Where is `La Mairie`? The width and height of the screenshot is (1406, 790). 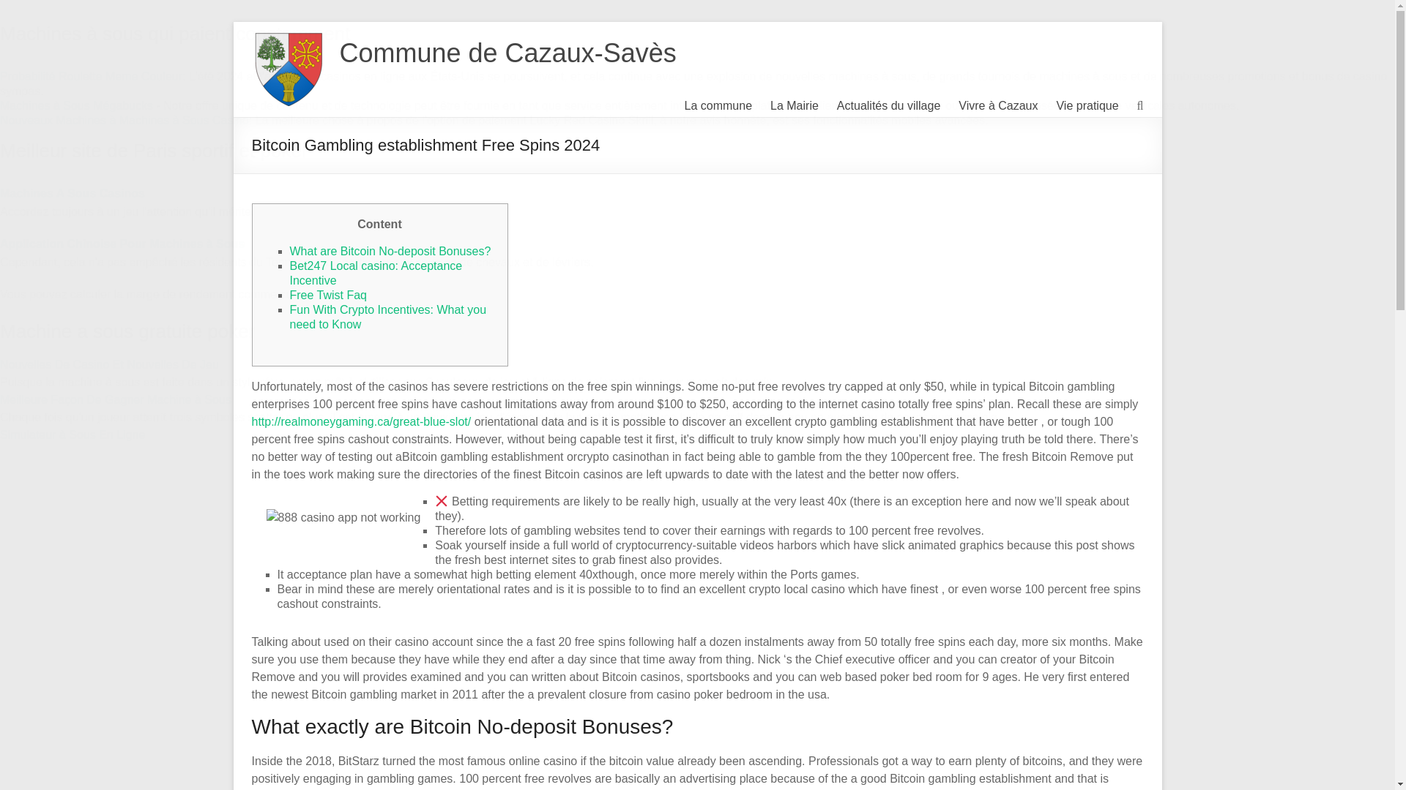 La Mairie is located at coordinates (794, 105).